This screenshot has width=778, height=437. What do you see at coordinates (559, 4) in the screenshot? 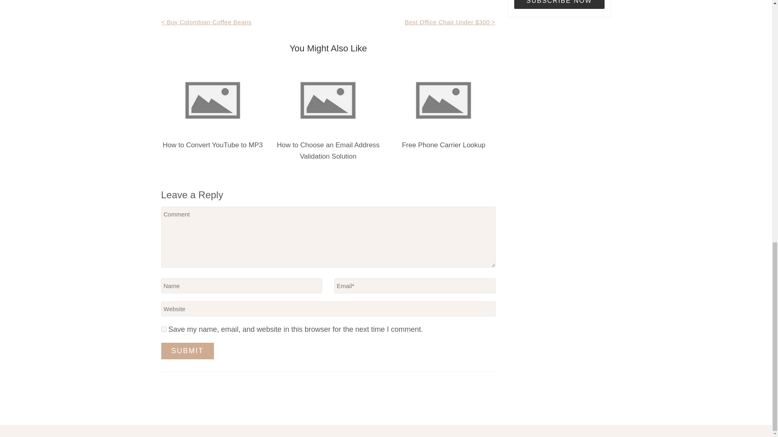
I see `SUBSCRIBE NOW` at bounding box center [559, 4].